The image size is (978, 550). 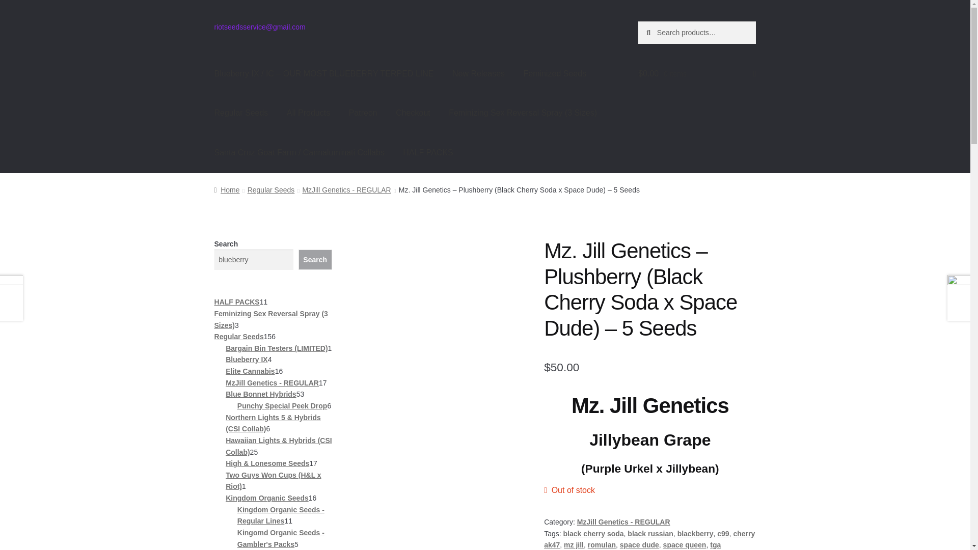 I want to click on Checkout, so click(x=413, y=113).